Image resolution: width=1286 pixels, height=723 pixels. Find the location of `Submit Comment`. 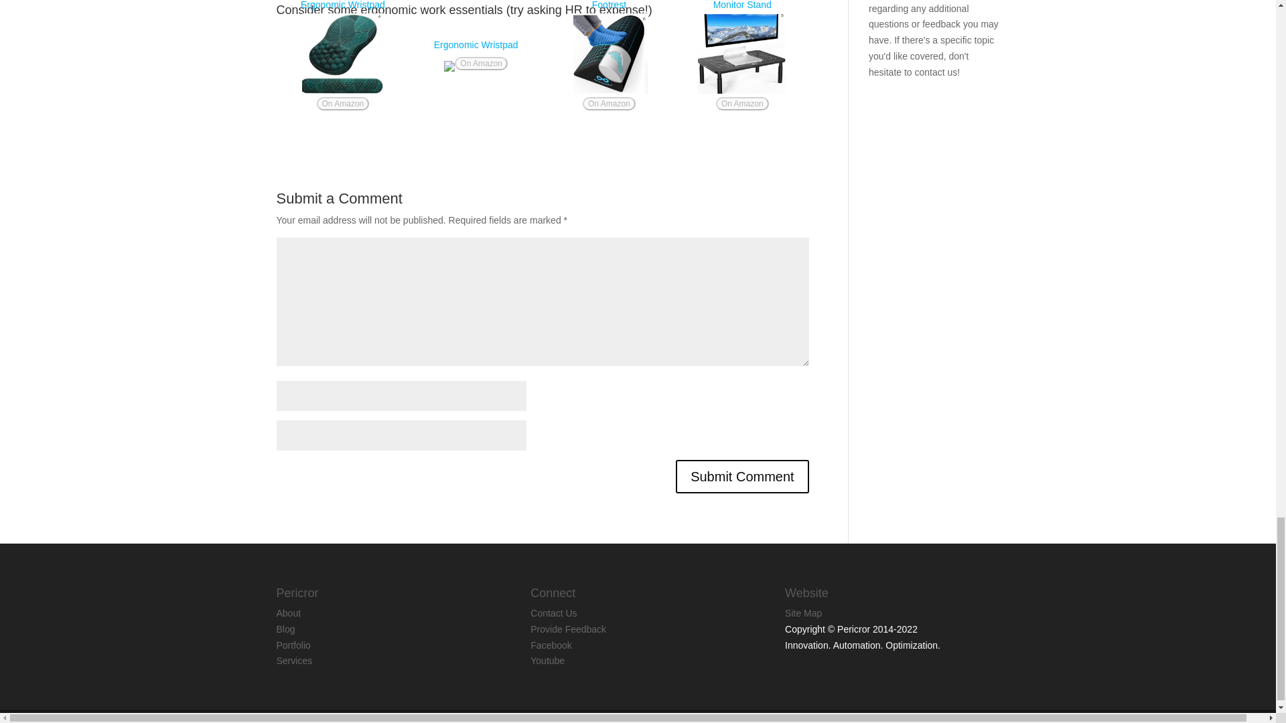

Submit Comment is located at coordinates (742, 476).